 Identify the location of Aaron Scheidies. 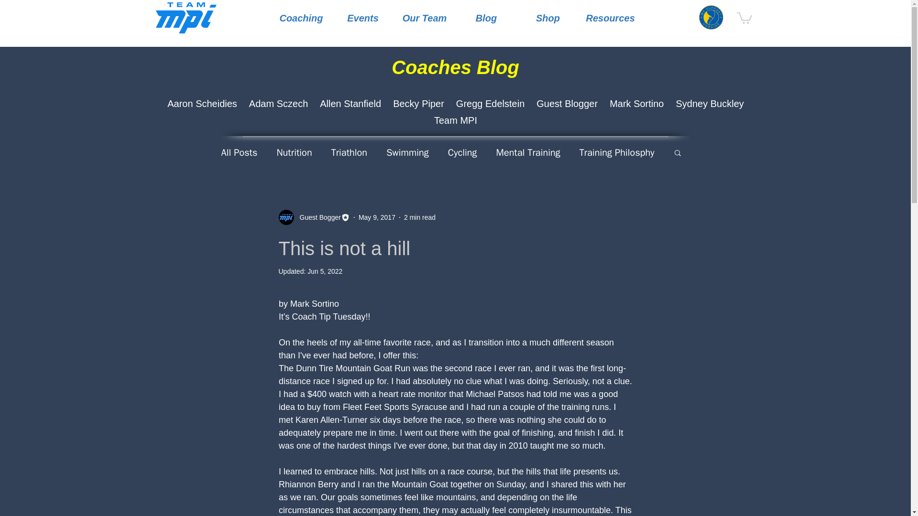
(202, 104).